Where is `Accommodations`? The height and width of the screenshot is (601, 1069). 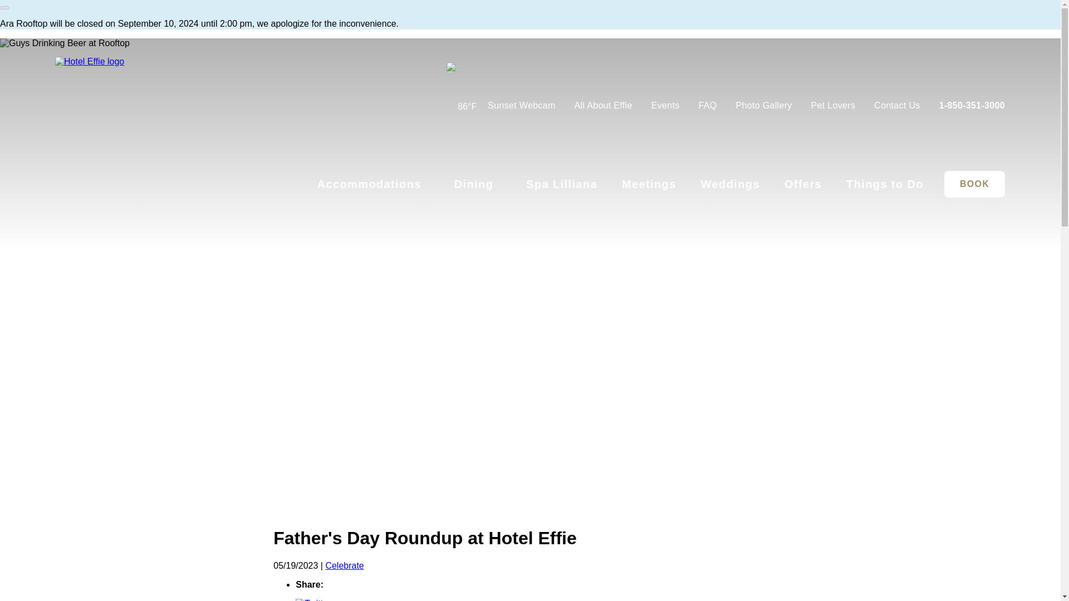
Accommodations is located at coordinates (369, 184).